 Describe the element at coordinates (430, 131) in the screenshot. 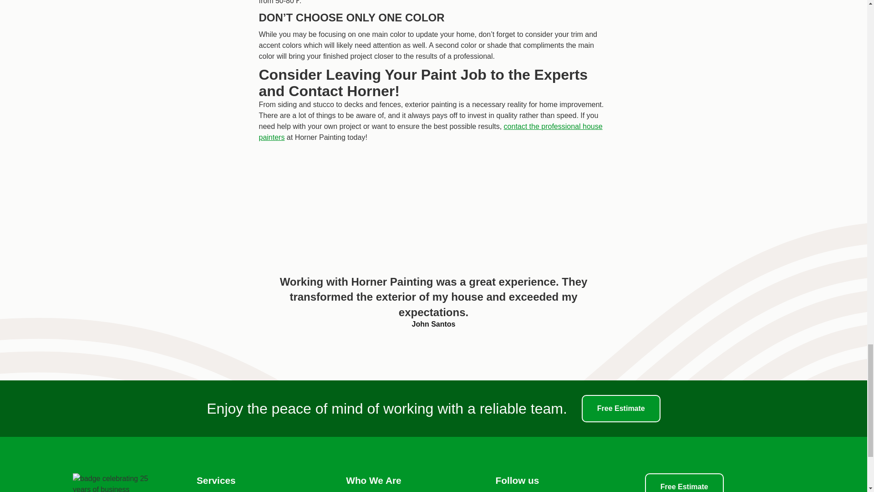

I see `contact the professional house painters` at that location.